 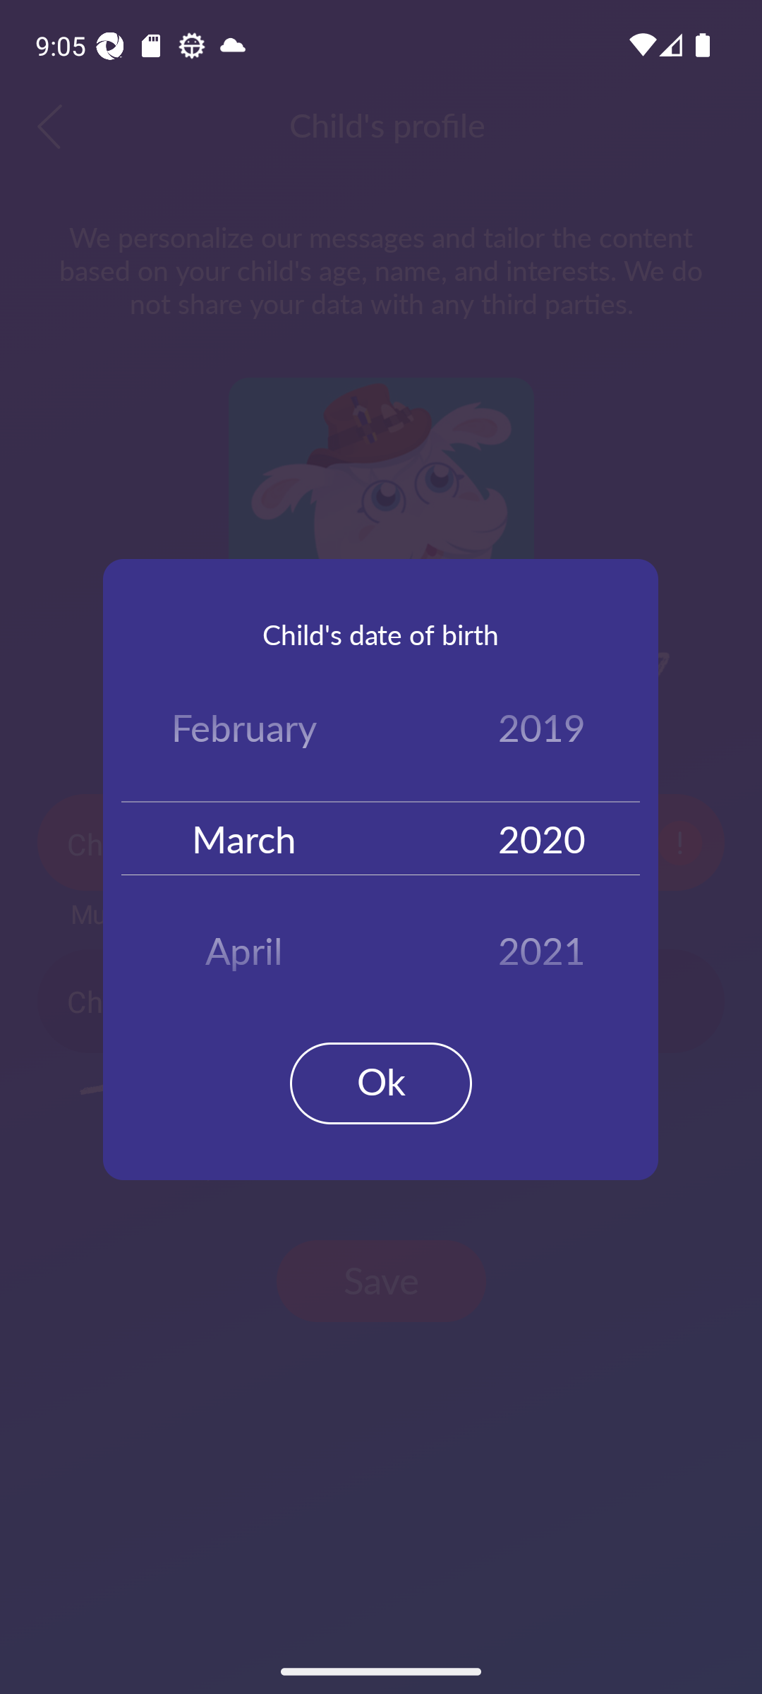 I want to click on February, so click(x=244, y=731).